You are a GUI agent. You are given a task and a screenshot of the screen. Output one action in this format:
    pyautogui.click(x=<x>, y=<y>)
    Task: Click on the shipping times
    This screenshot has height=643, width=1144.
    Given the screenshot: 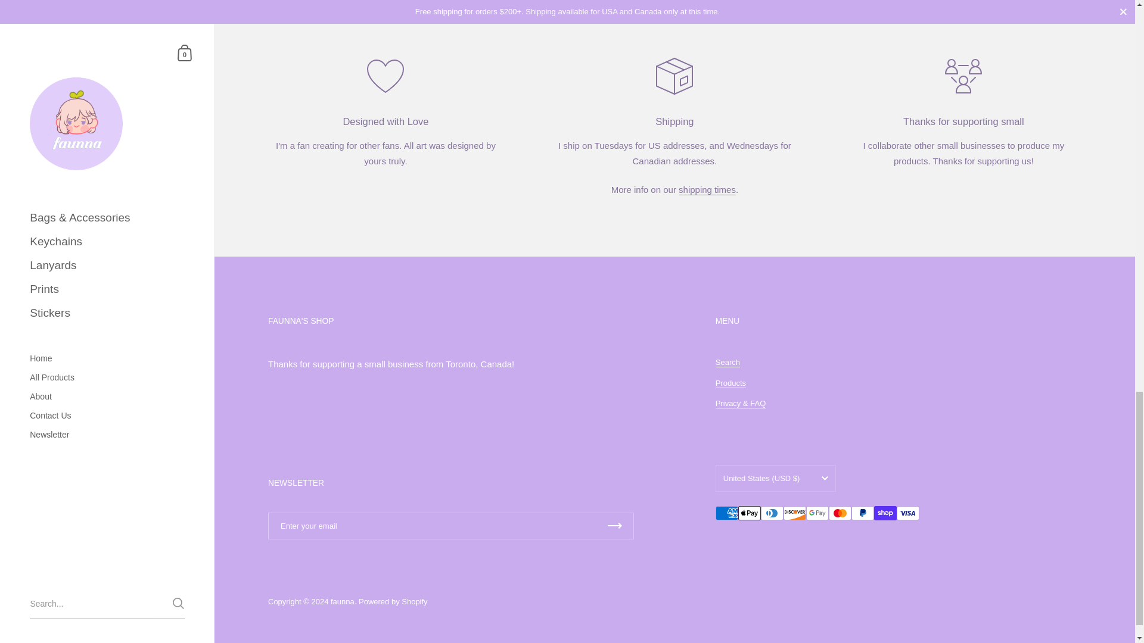 What is the action you would take?
    pyautogui.click(x=707, y=189)
    